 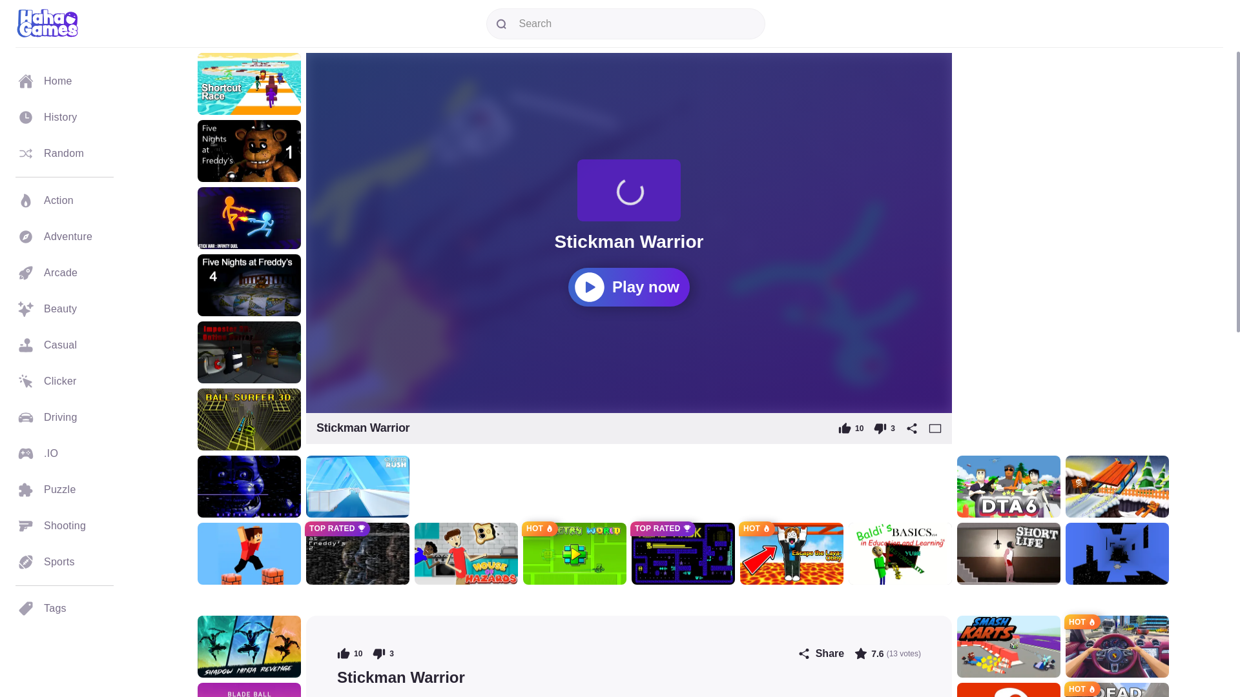 I want to click on Clicker, so click(x=65, y=380).